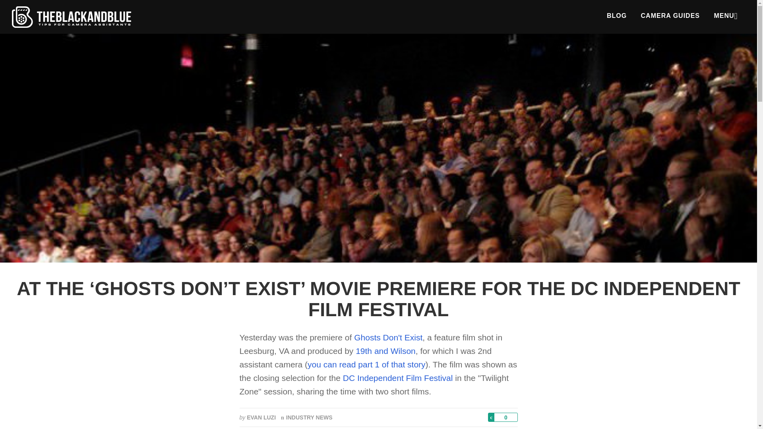 This screenshot has height=429, width=763. I want to click on MENU, so click(725, 16).